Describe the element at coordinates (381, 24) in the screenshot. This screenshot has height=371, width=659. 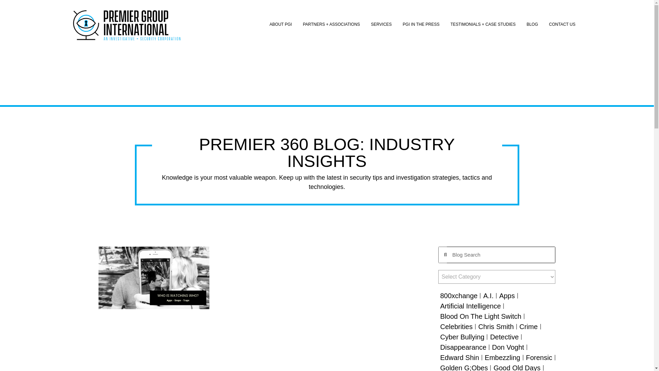
I see `SERVICES` at that location.